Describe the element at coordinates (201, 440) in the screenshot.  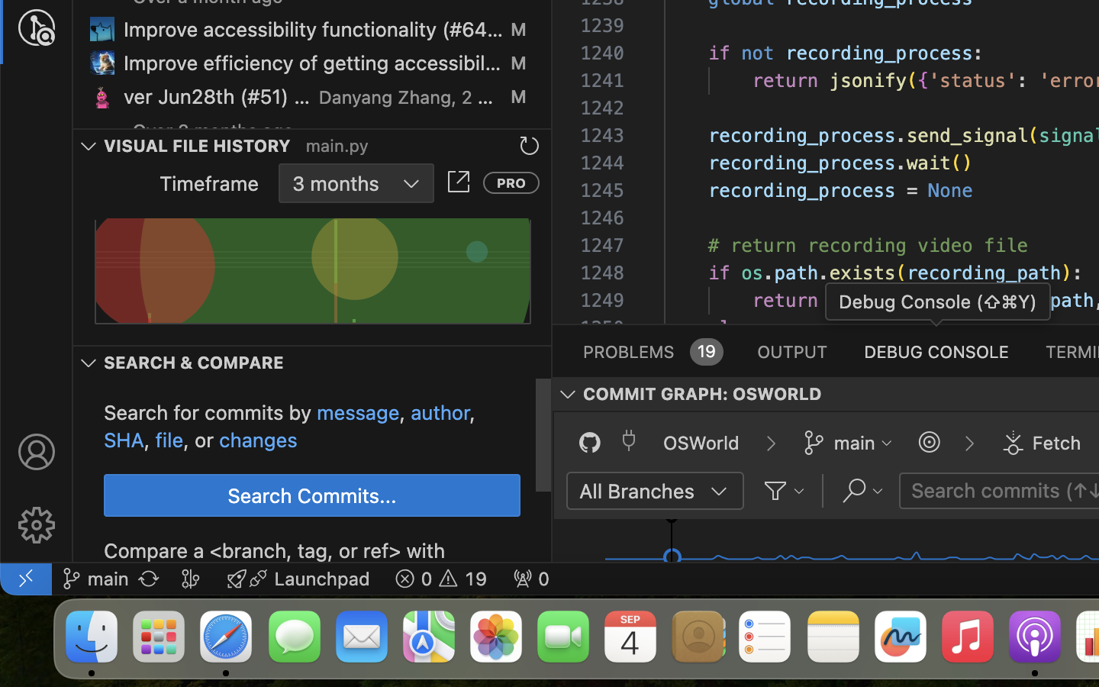
I see `, or` at that location.